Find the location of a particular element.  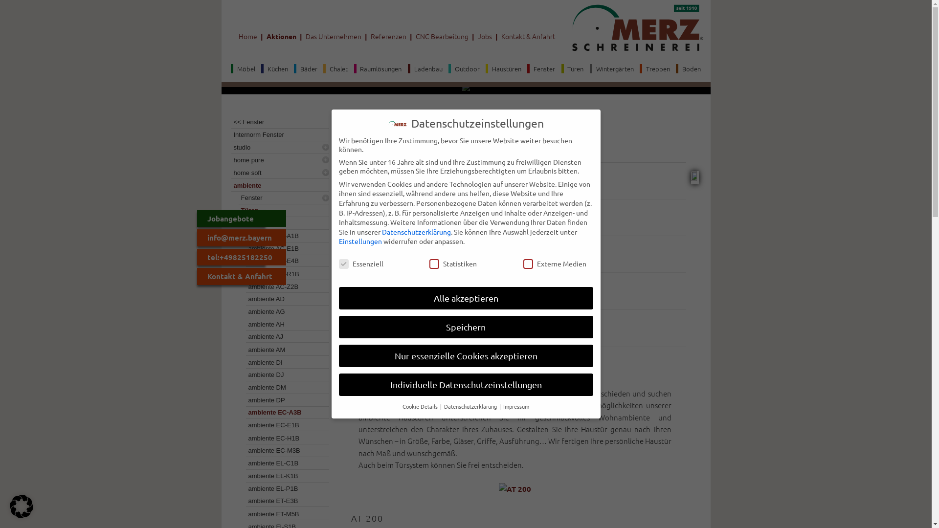

Kontakt & Anfahrt is located at coordinates (241, 276).